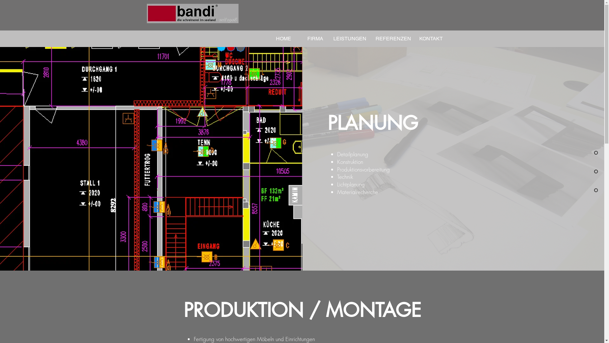 This screenshot has width=609, height=343. I want to click on FIRMA, so click(315, 39).